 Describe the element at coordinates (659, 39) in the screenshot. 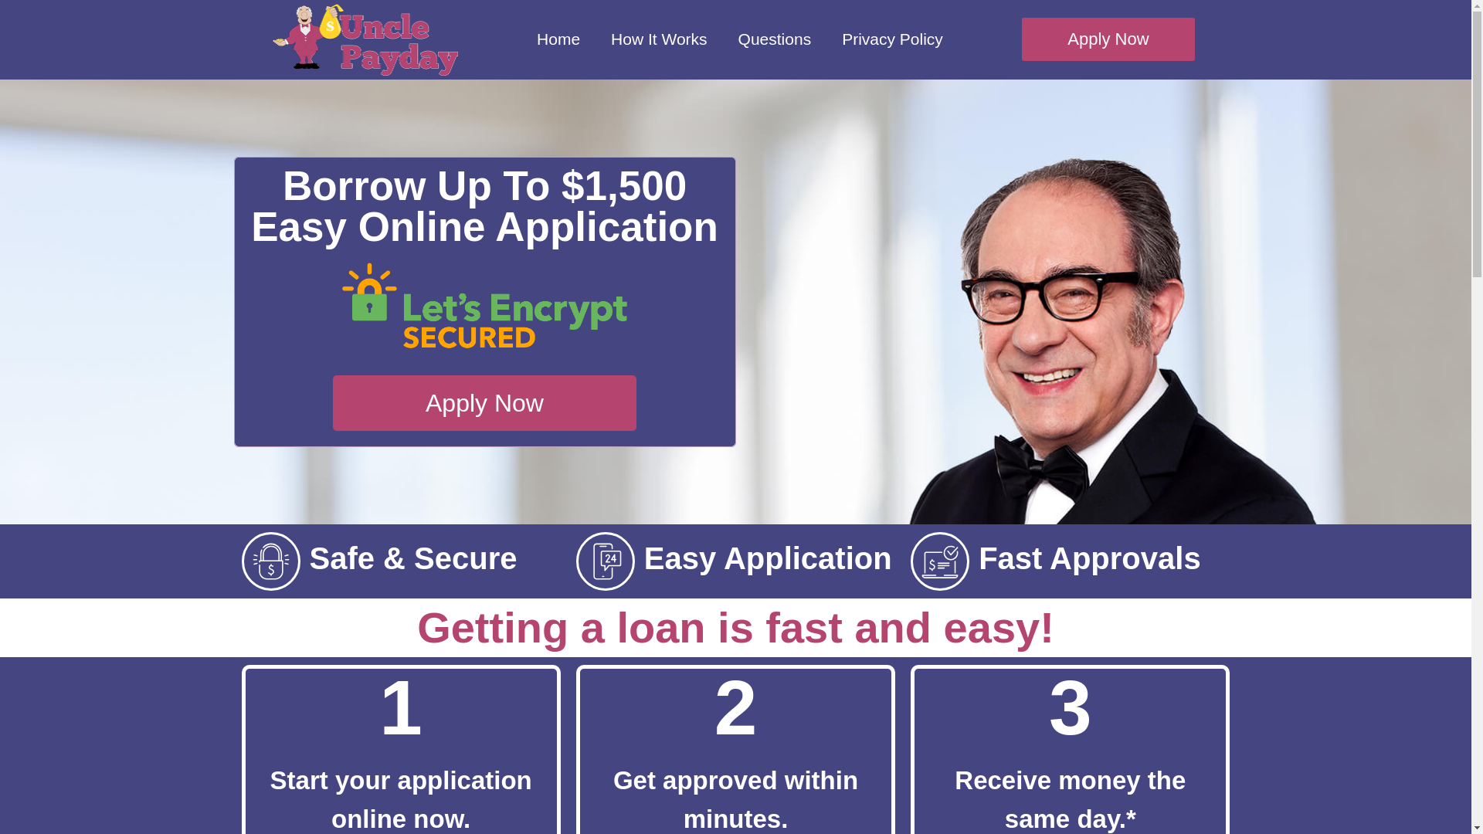

I see `How It Works` at that location.